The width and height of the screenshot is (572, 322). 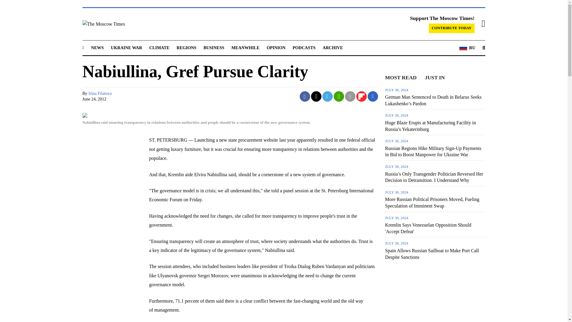 What do you see at coordinates (245, 48) in the screenshot?
I see `MEANWHILE` at bounding box center [245, 48].